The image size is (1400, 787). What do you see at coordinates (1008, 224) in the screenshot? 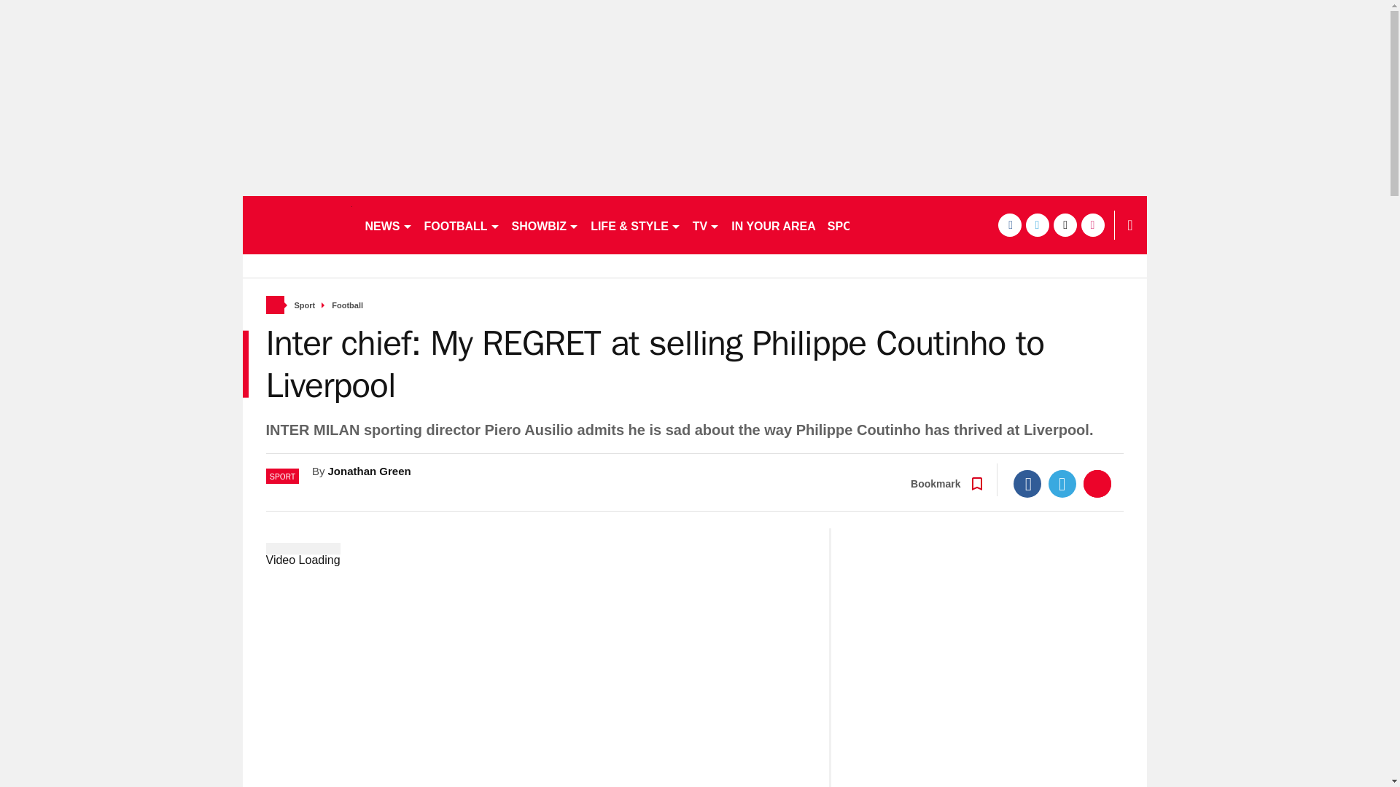
I see `facebook` at bounding box center [1008, 224].